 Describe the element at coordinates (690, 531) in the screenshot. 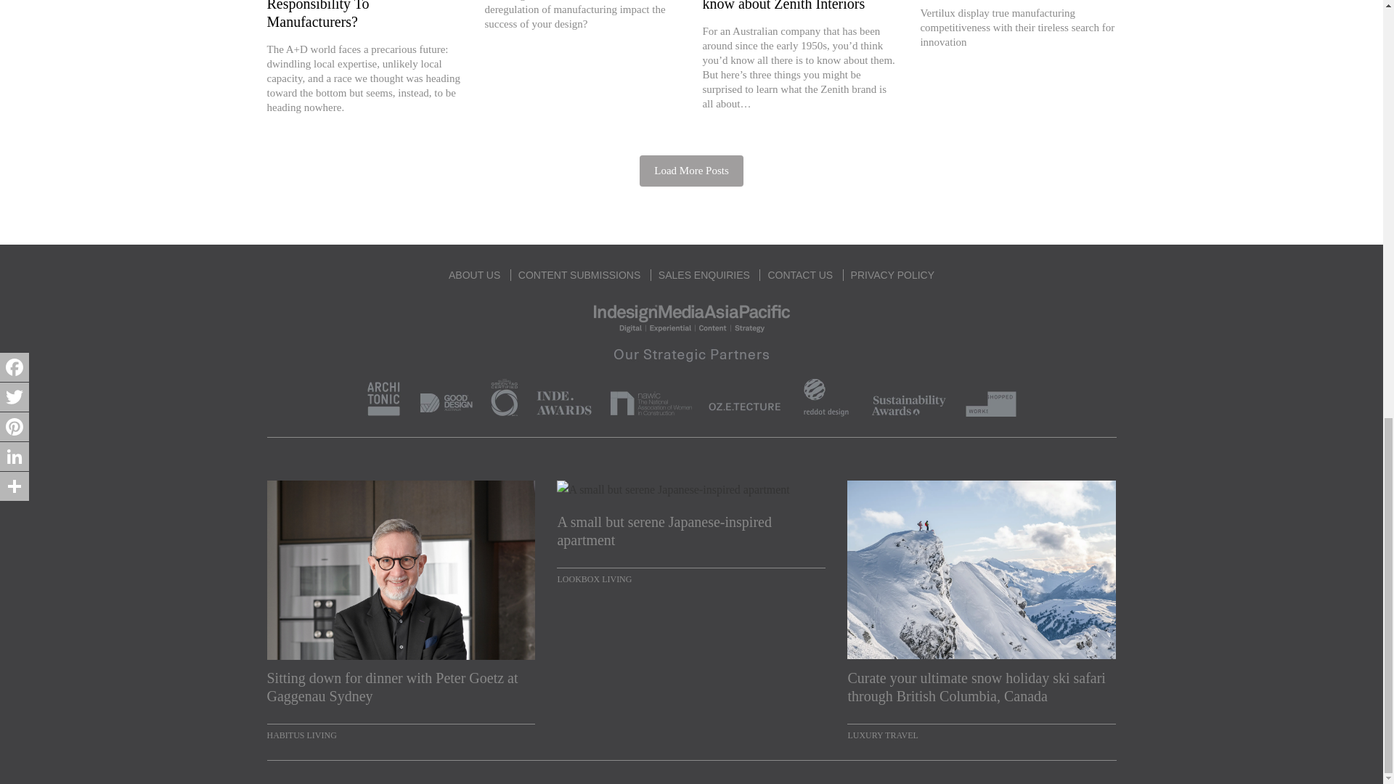

I see `A small but serene Japanese-inspired apartment` at that location.